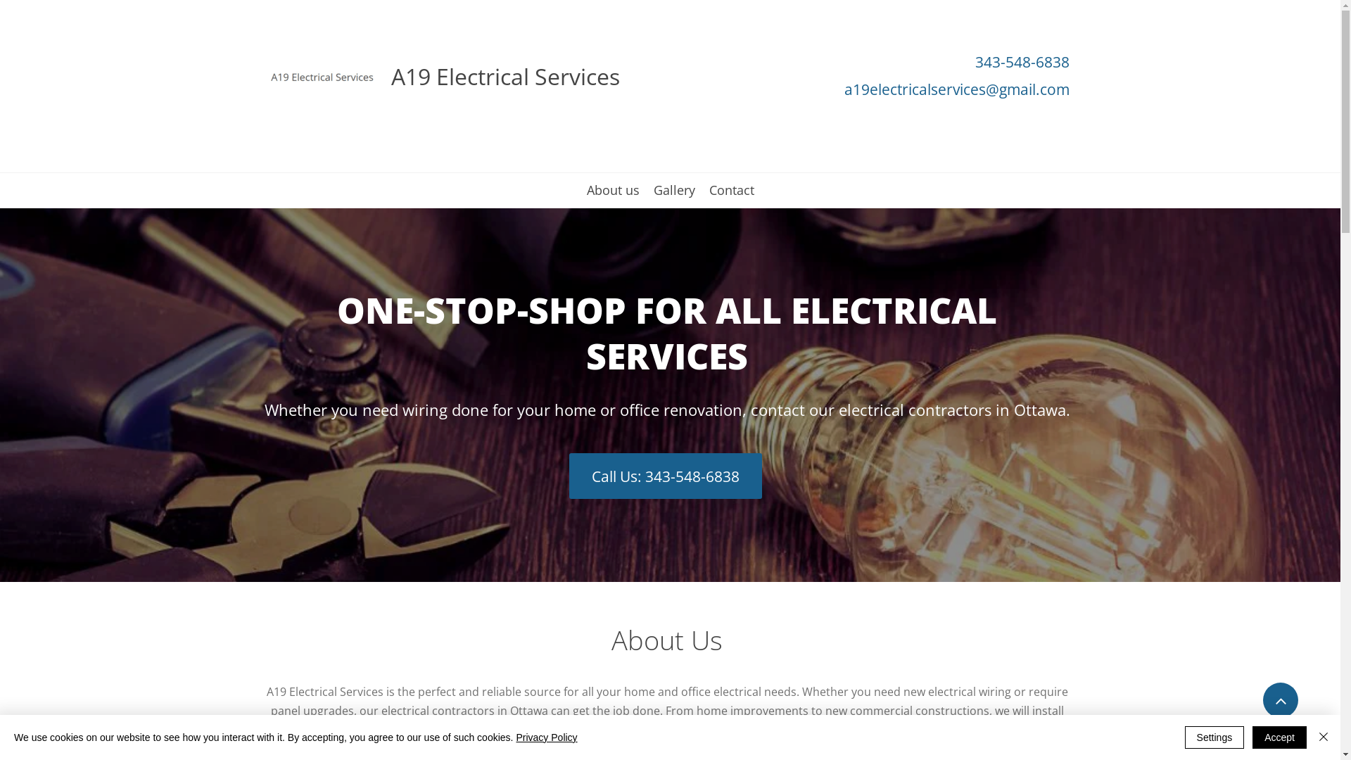 The width and height of the screenshot is (1351, 760). What do you see at coordinates (665, 476) in the screenshot?
I see `Call Us: 343-548-6838` at bounding box center [665, 476].